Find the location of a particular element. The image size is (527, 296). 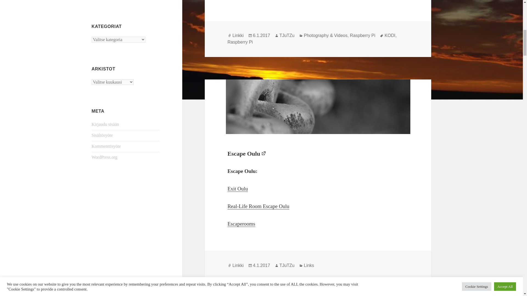

KODI is located at coordinates (390, 36).